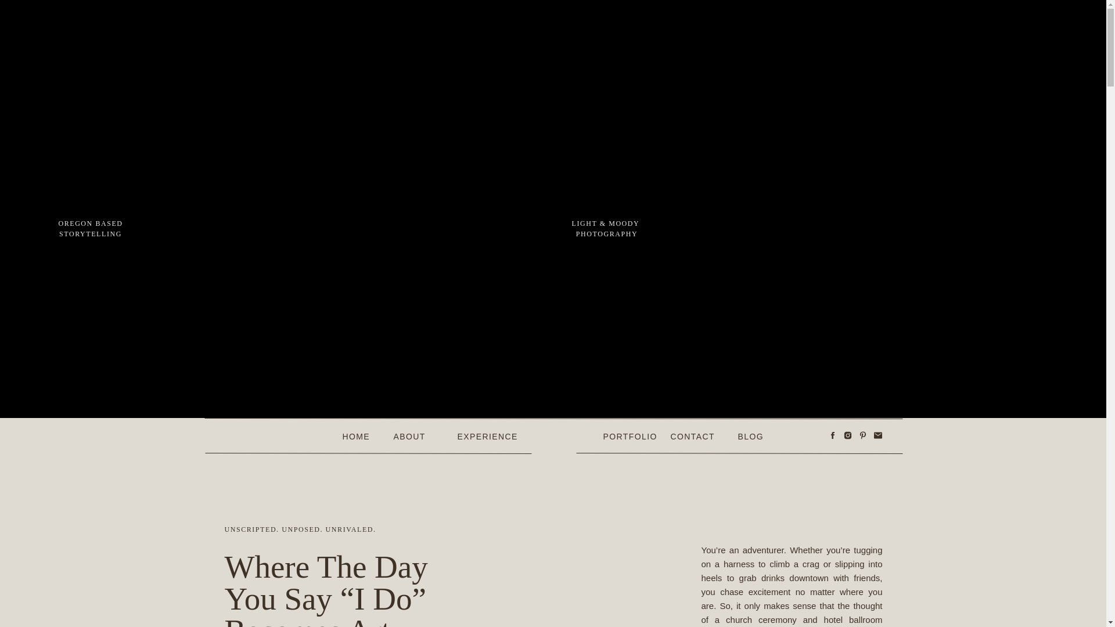  What do you see at coordinates (693, 435) in the screenshot?
I see `CONTACT` at bounding box center [693, 435].